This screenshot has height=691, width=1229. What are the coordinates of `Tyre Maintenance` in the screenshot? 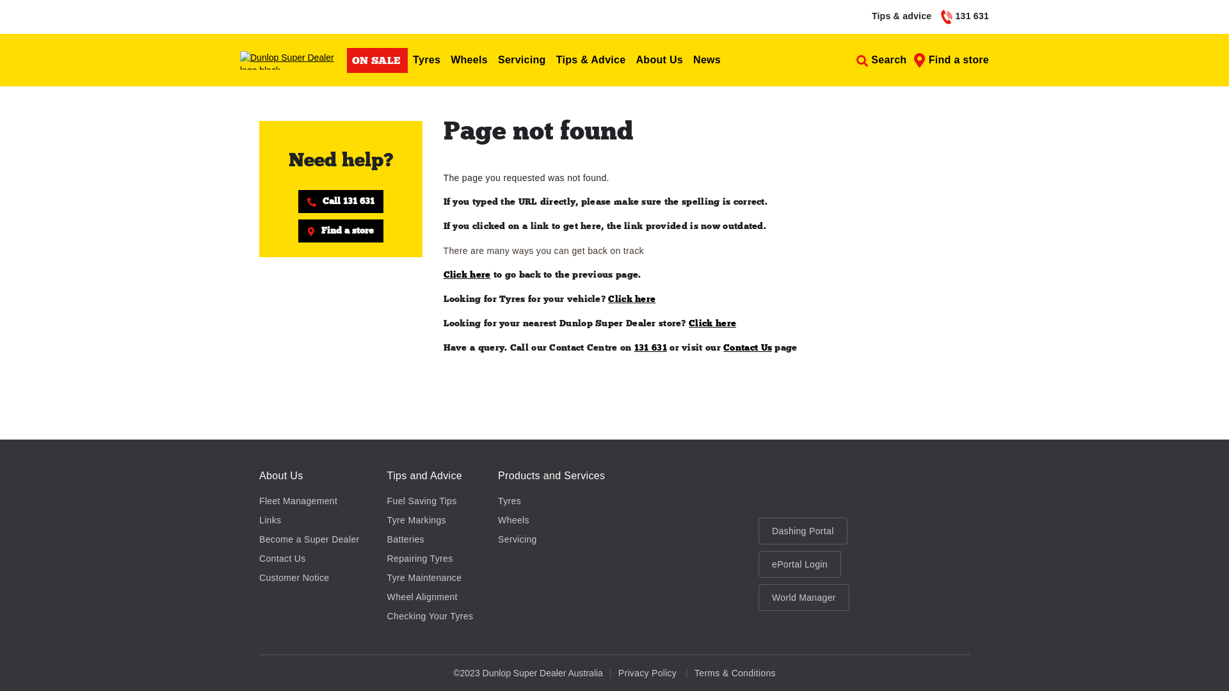 It's located at (425, 578).